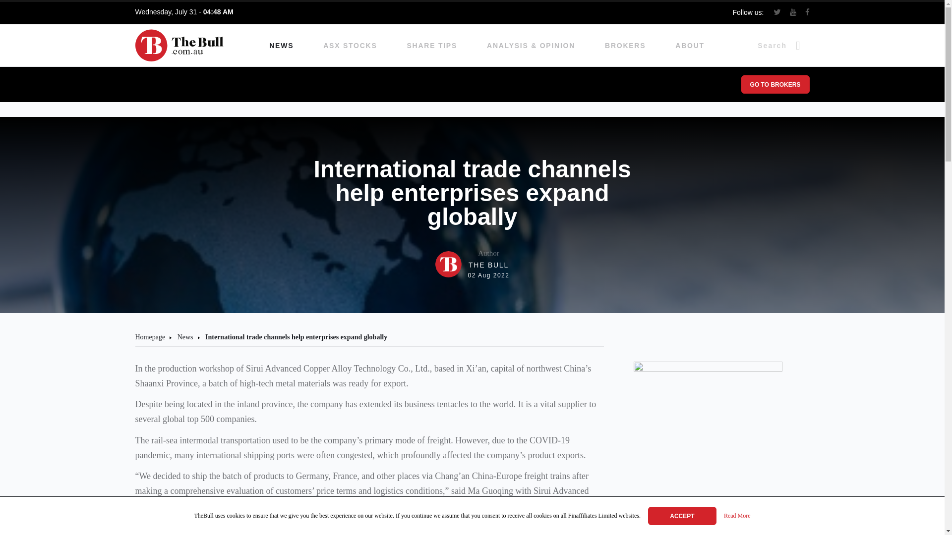 This screenshot has height=535, width=952. I want to click on BROKERS, so click(625, 46).